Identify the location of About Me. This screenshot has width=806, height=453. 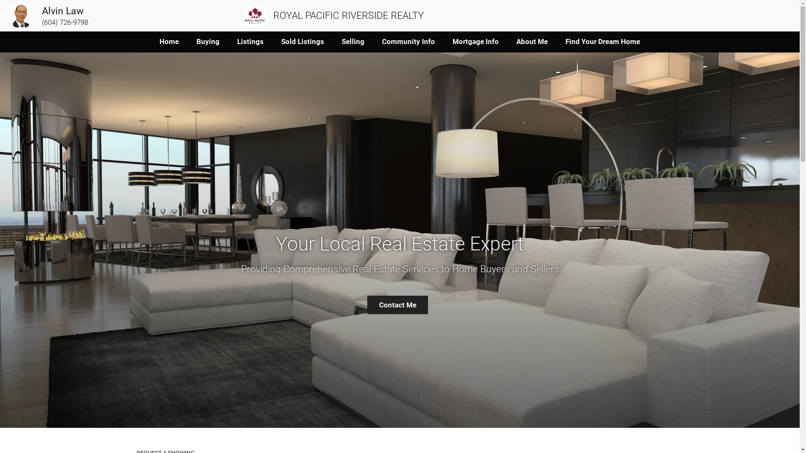
(532, 42).